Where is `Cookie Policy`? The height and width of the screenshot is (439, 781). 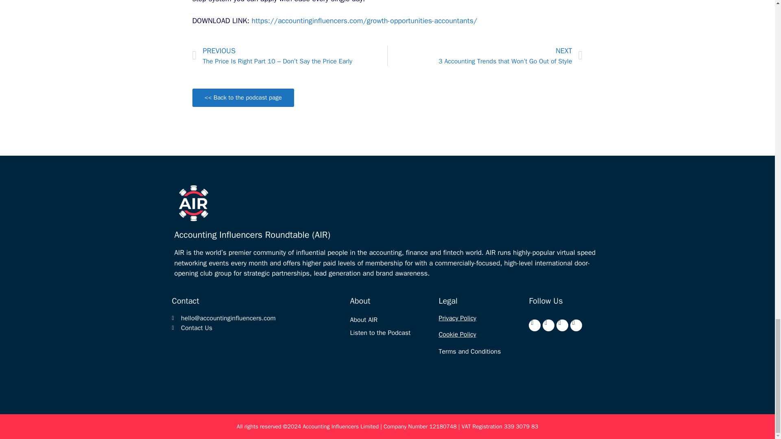
Cookie Policy is located at coordinates (457, 334).